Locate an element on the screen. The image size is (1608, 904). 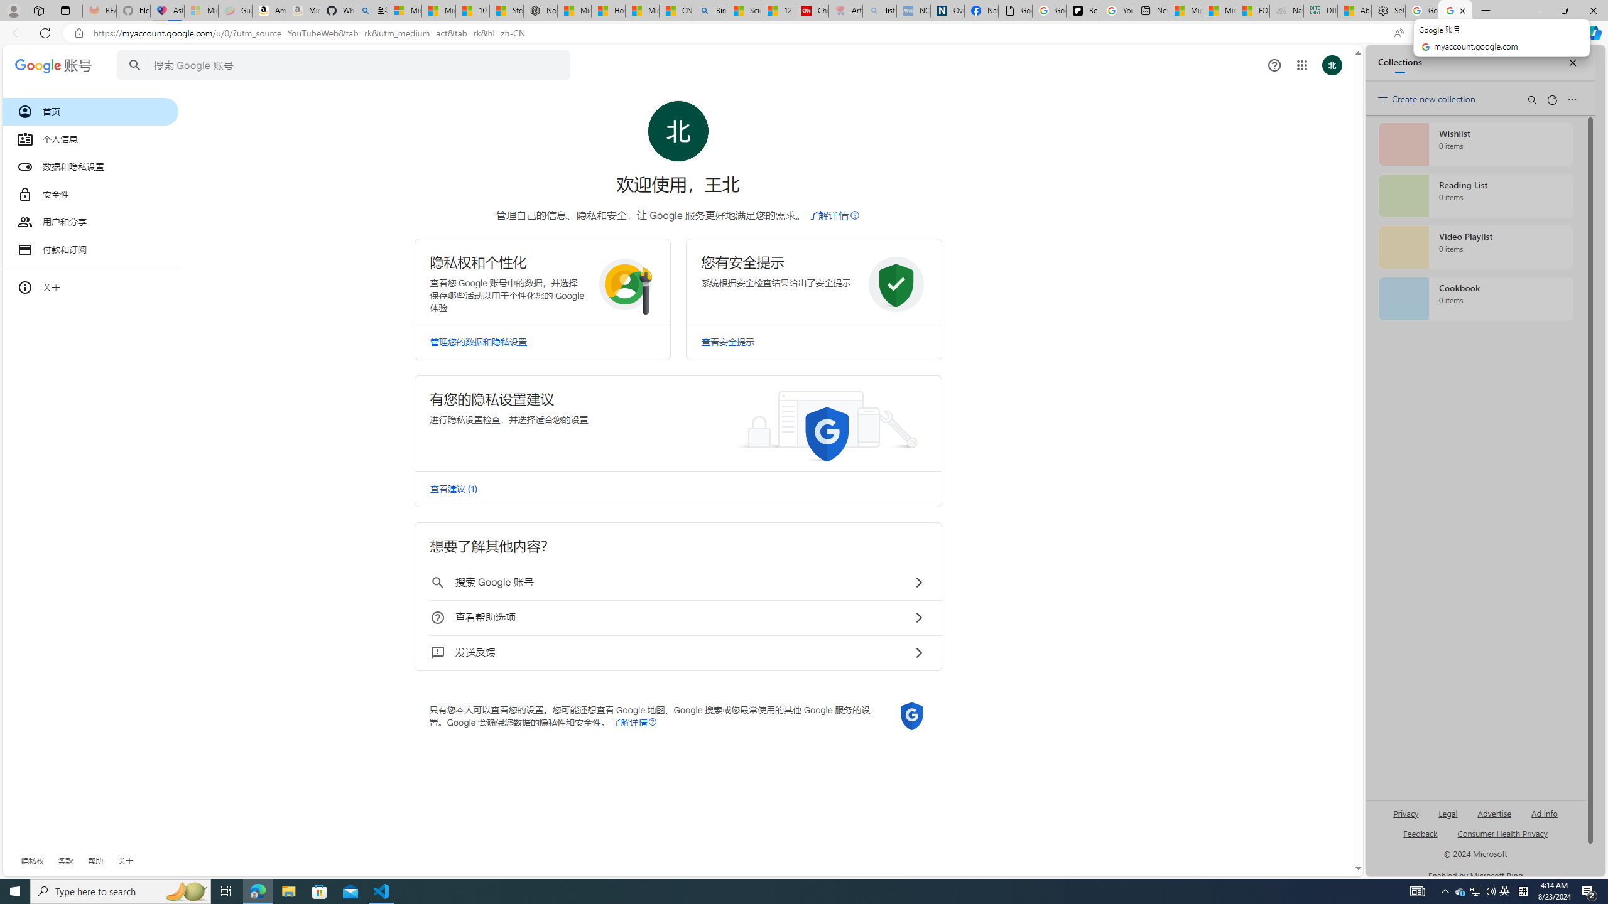
FOX News - MSN is located at coordinates (1252, 11).